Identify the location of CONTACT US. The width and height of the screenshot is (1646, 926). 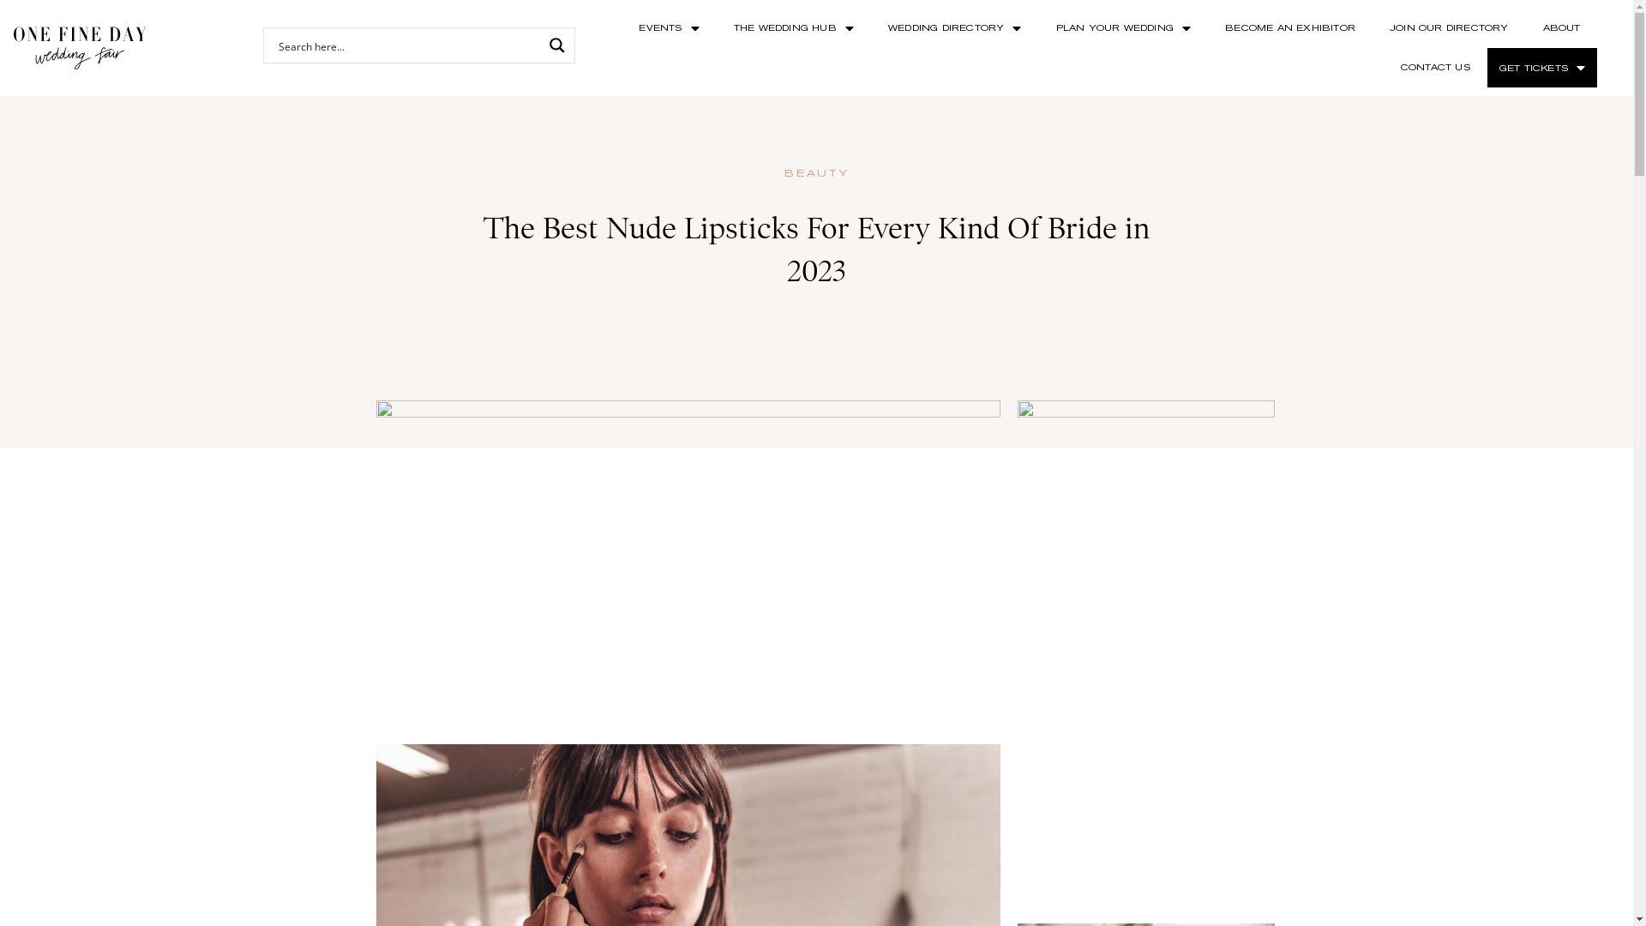
(1435, 68).